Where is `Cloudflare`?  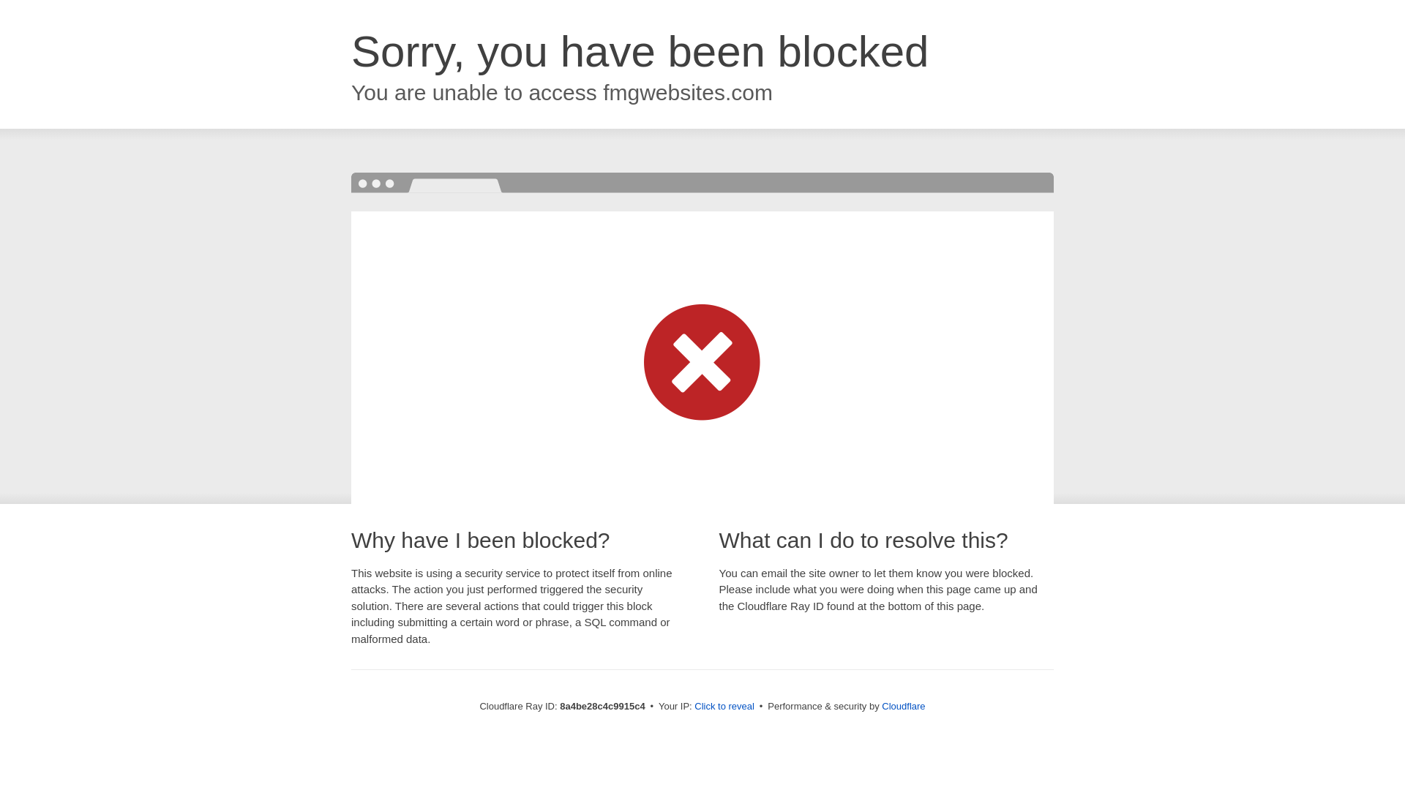
Cloudflare is located at coordinates (903, 706).